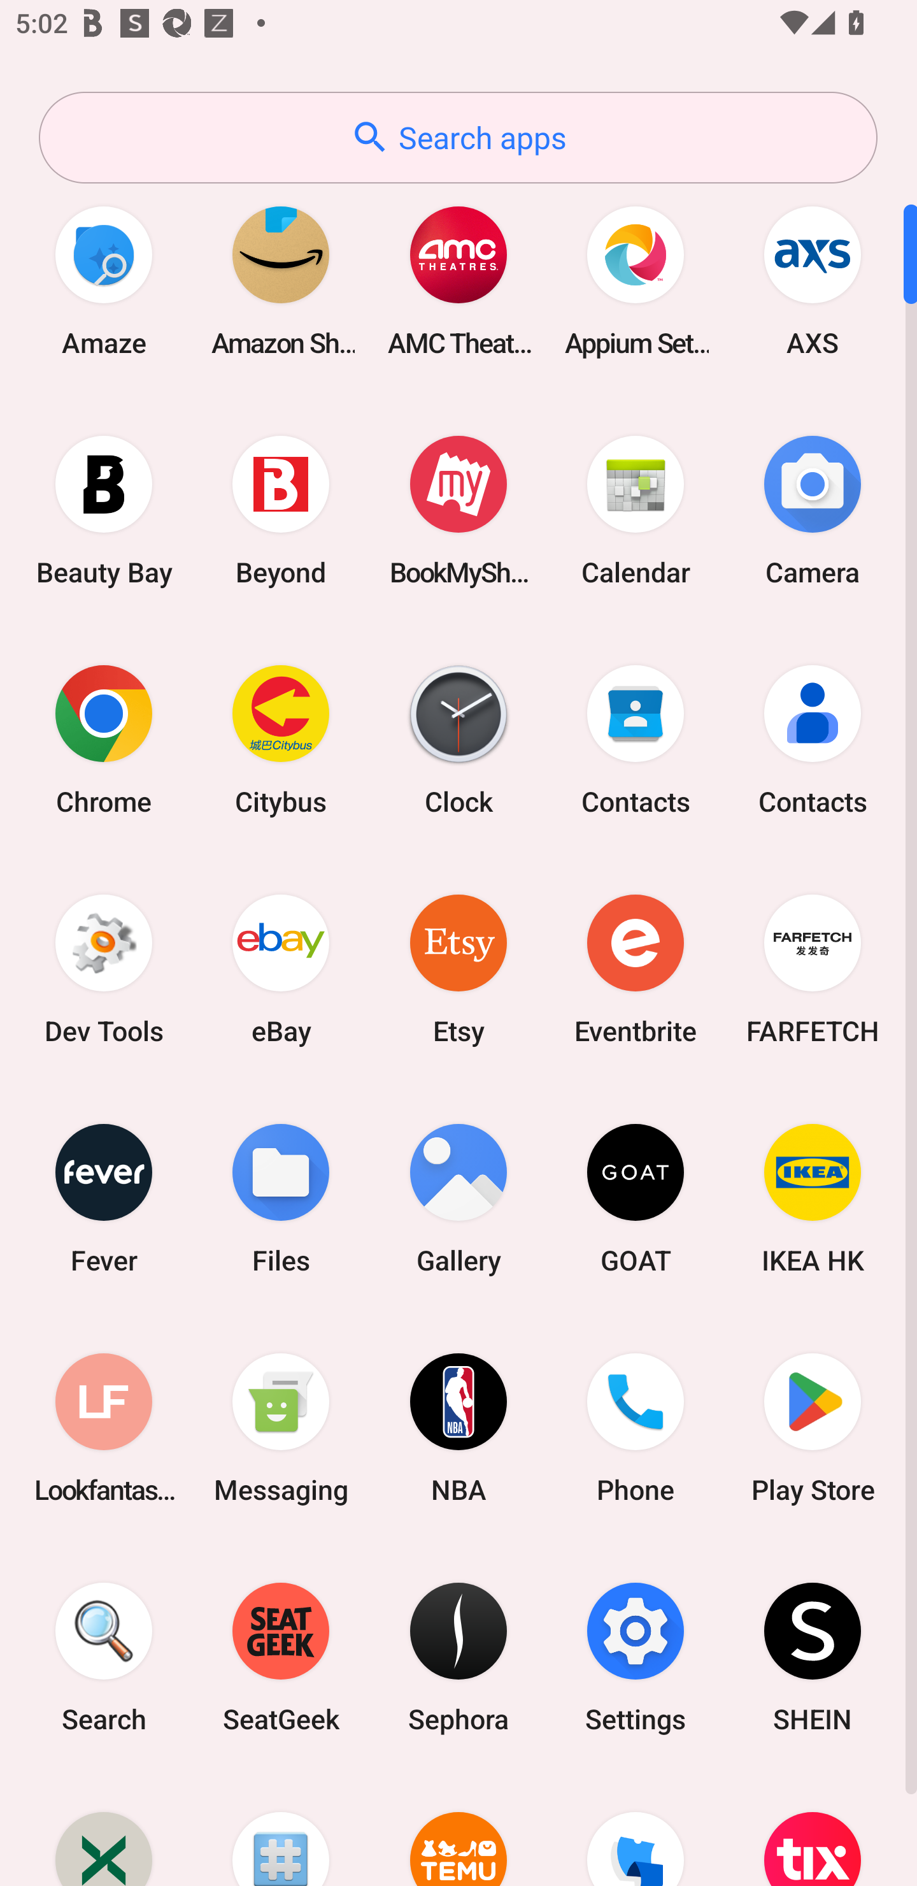 This screenshot has width=917, height=1886. Describe the element at coordinates (813, 1829) in the screenshot. I see `TodayTix` at that location.